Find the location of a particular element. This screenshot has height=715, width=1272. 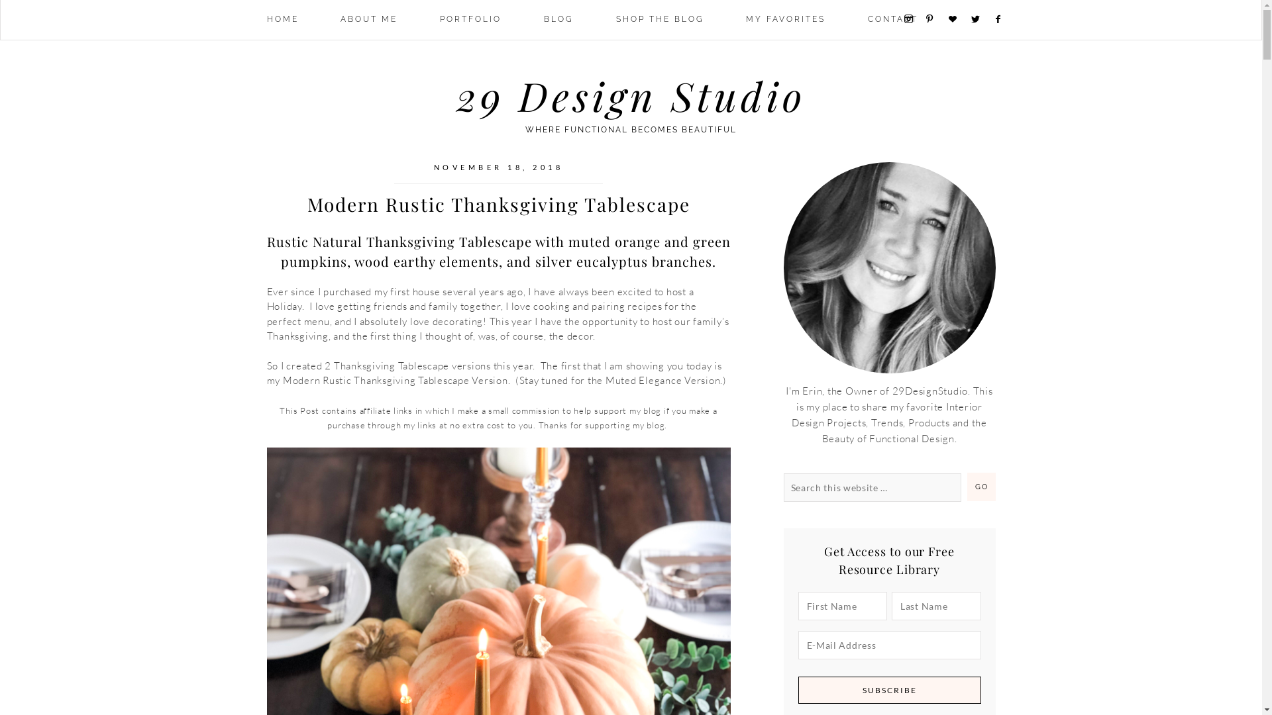

Bloglovin is located at coordinates (958, 20).